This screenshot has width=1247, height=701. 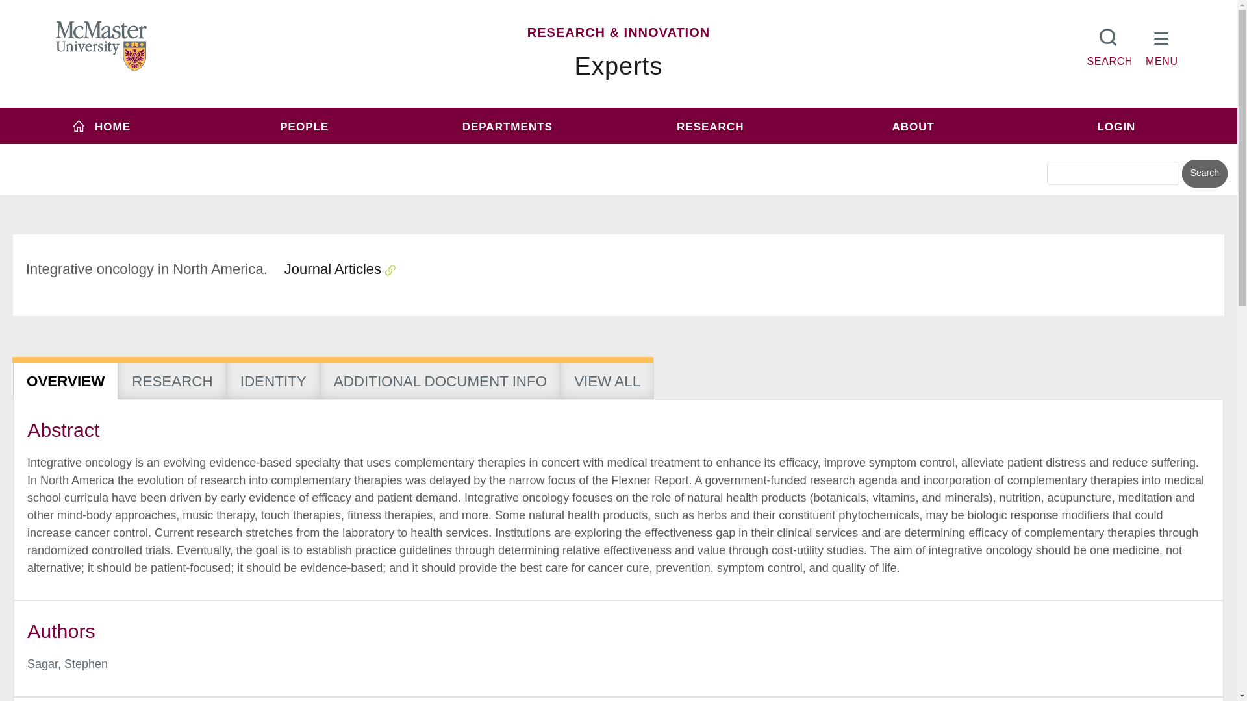 What do you see at coordinates (101, 46) in the screenshot?
I see `MCMASTER LOGO` at bounding box center [101, 46].